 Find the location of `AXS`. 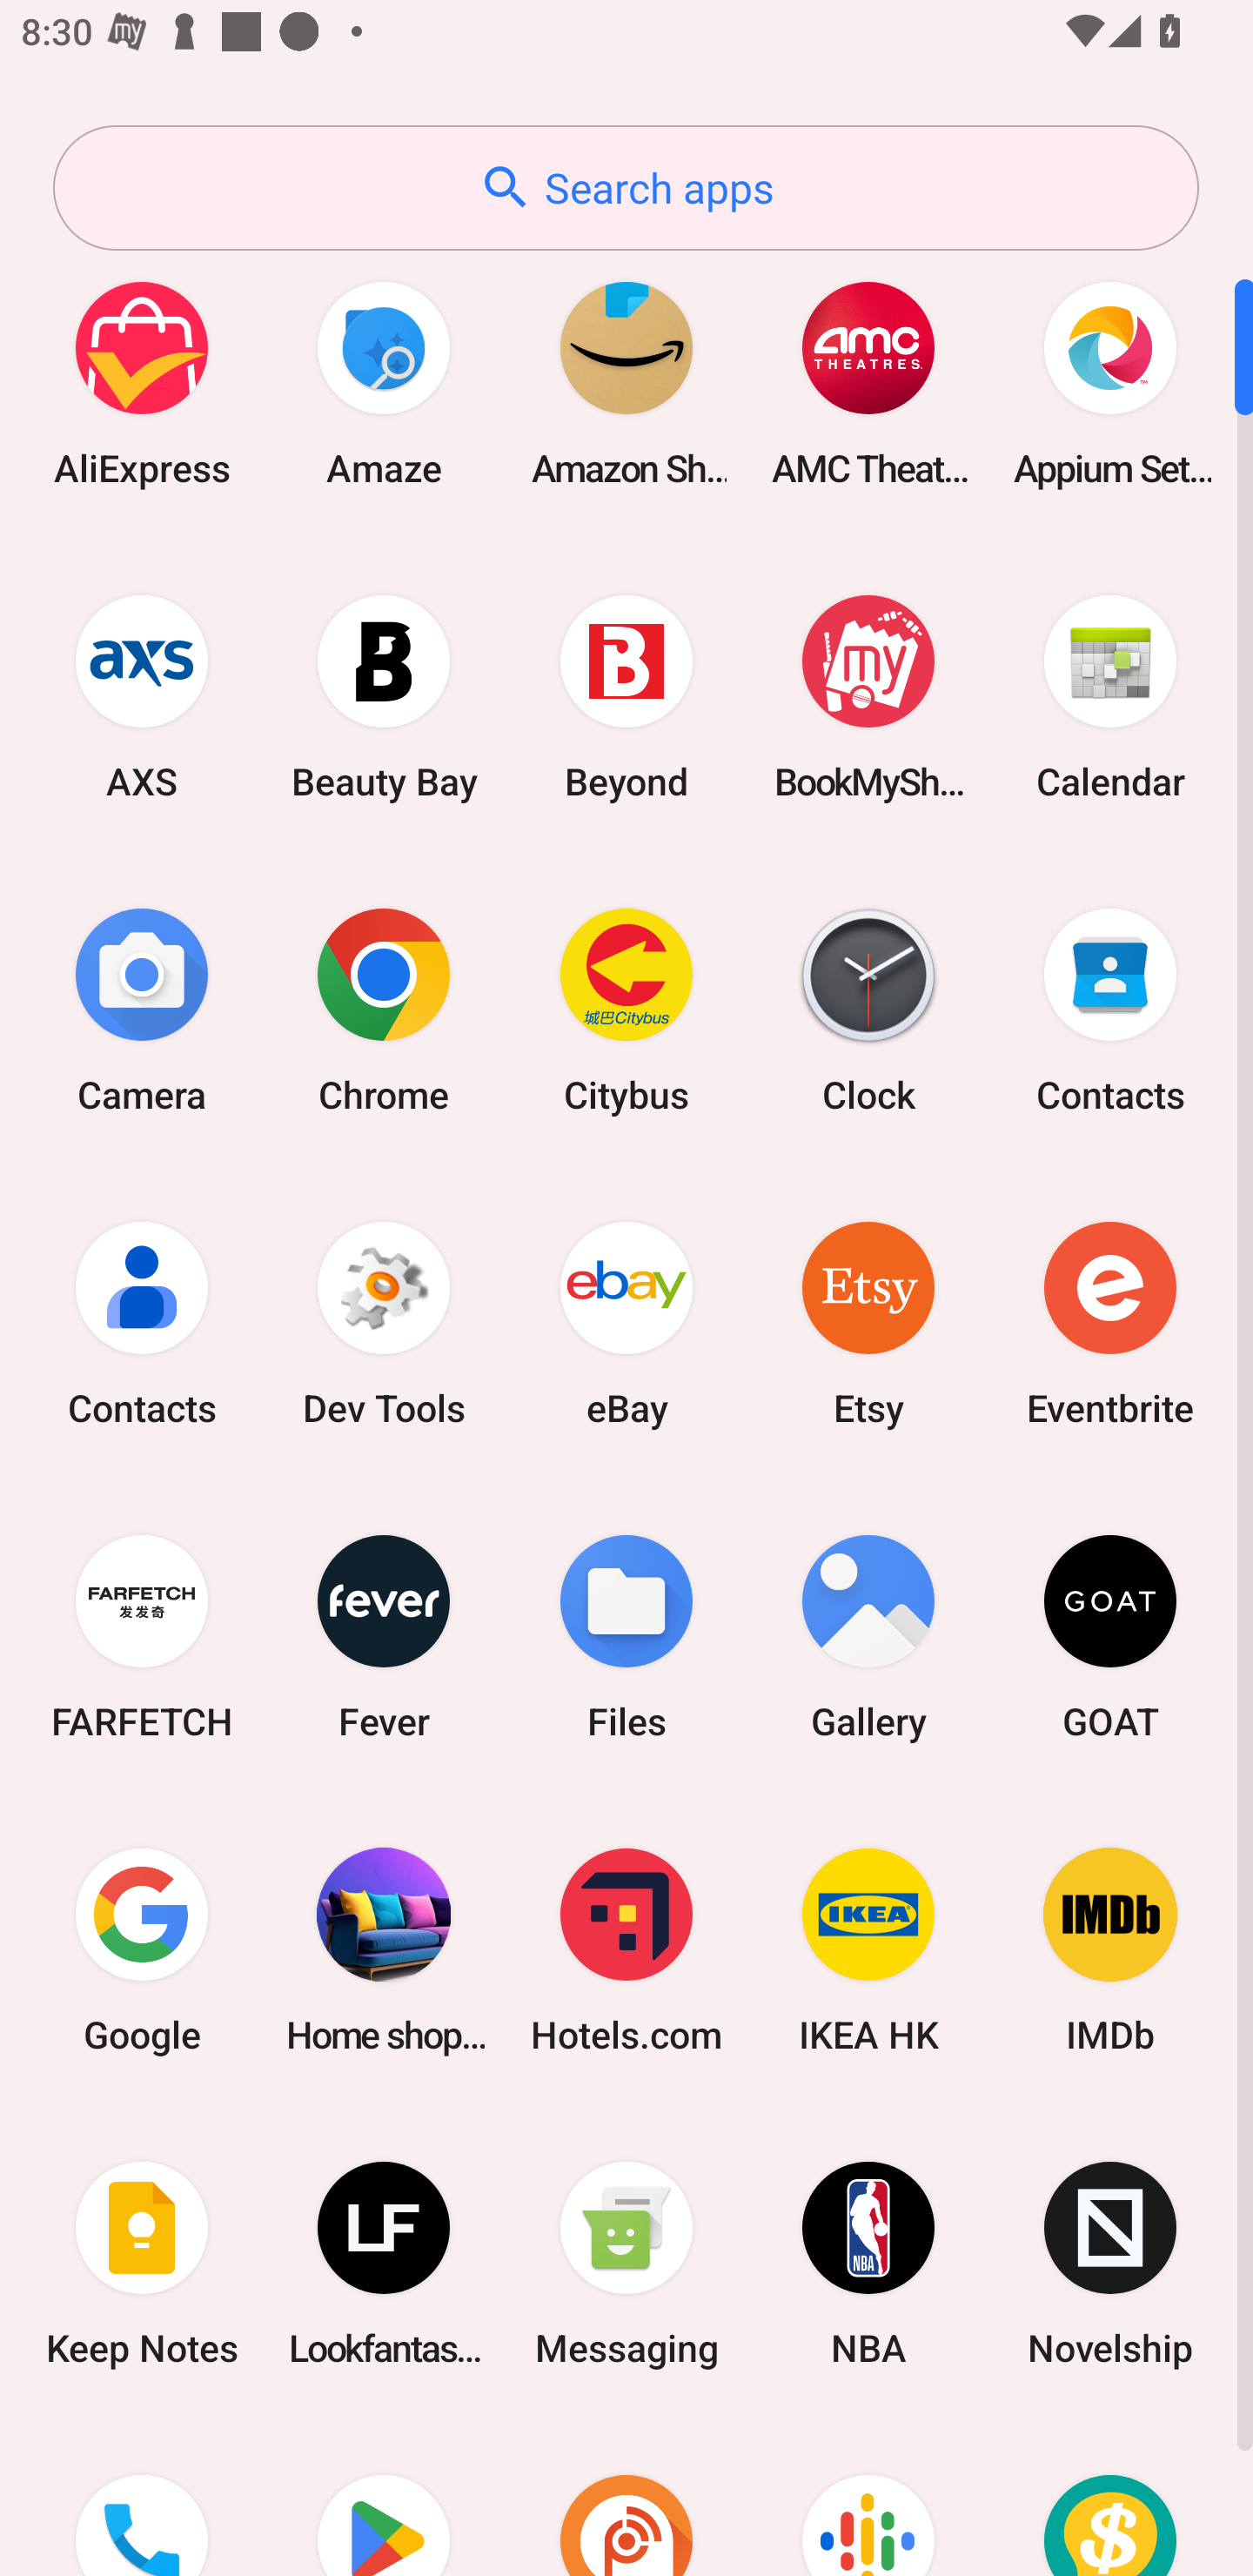

AXS is located at coordinates (142, 696).